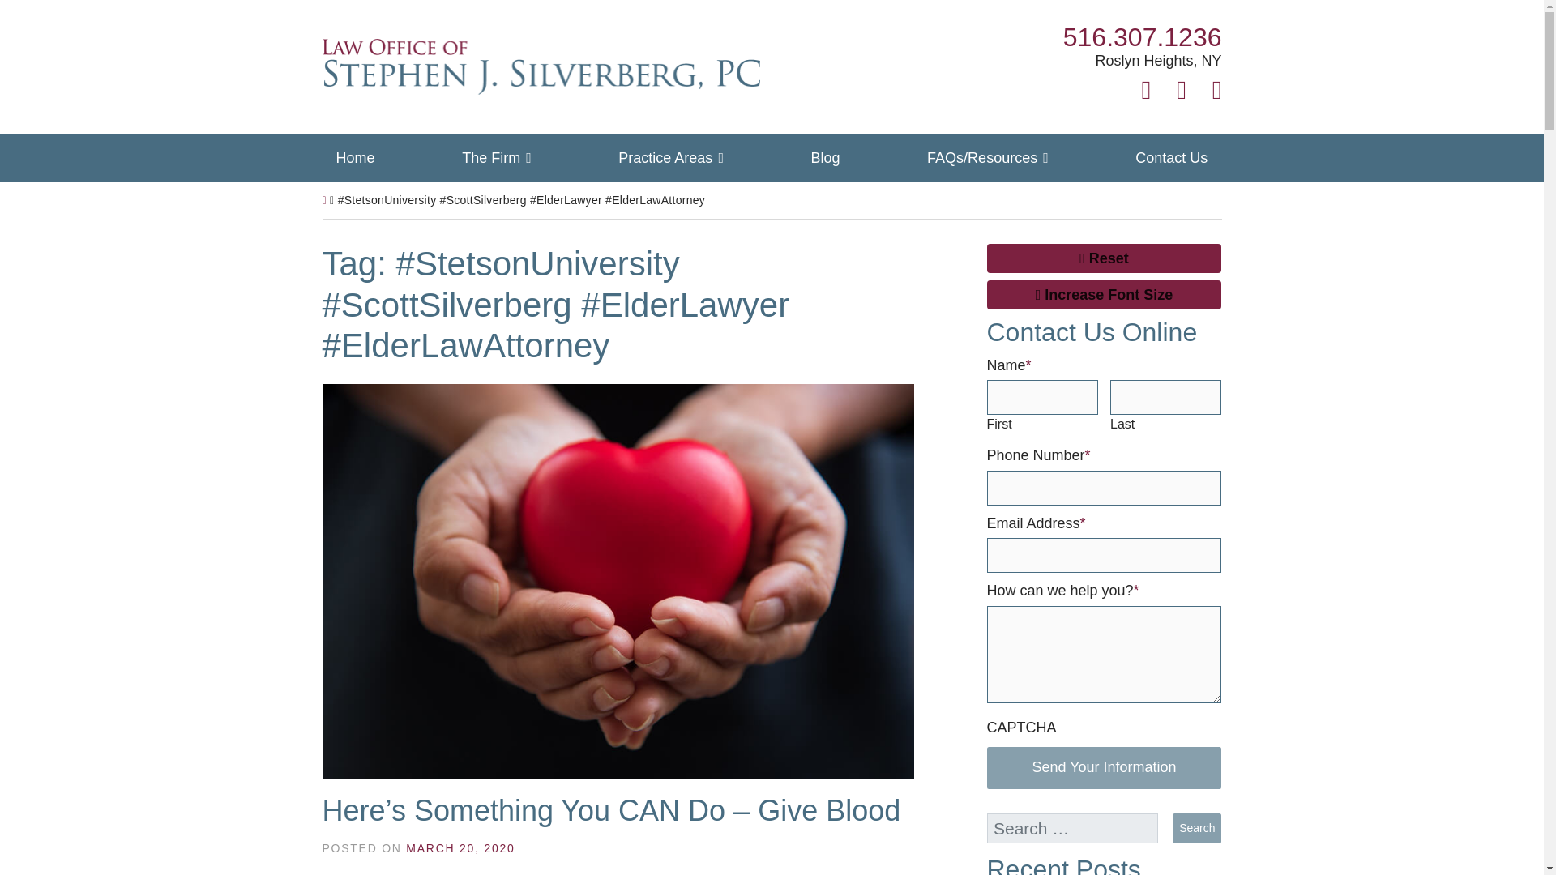  What do you see at coordinates (355, 157) in the screenshot?
I see `MARCH 20, 2020` at bounding box center [355, 157].